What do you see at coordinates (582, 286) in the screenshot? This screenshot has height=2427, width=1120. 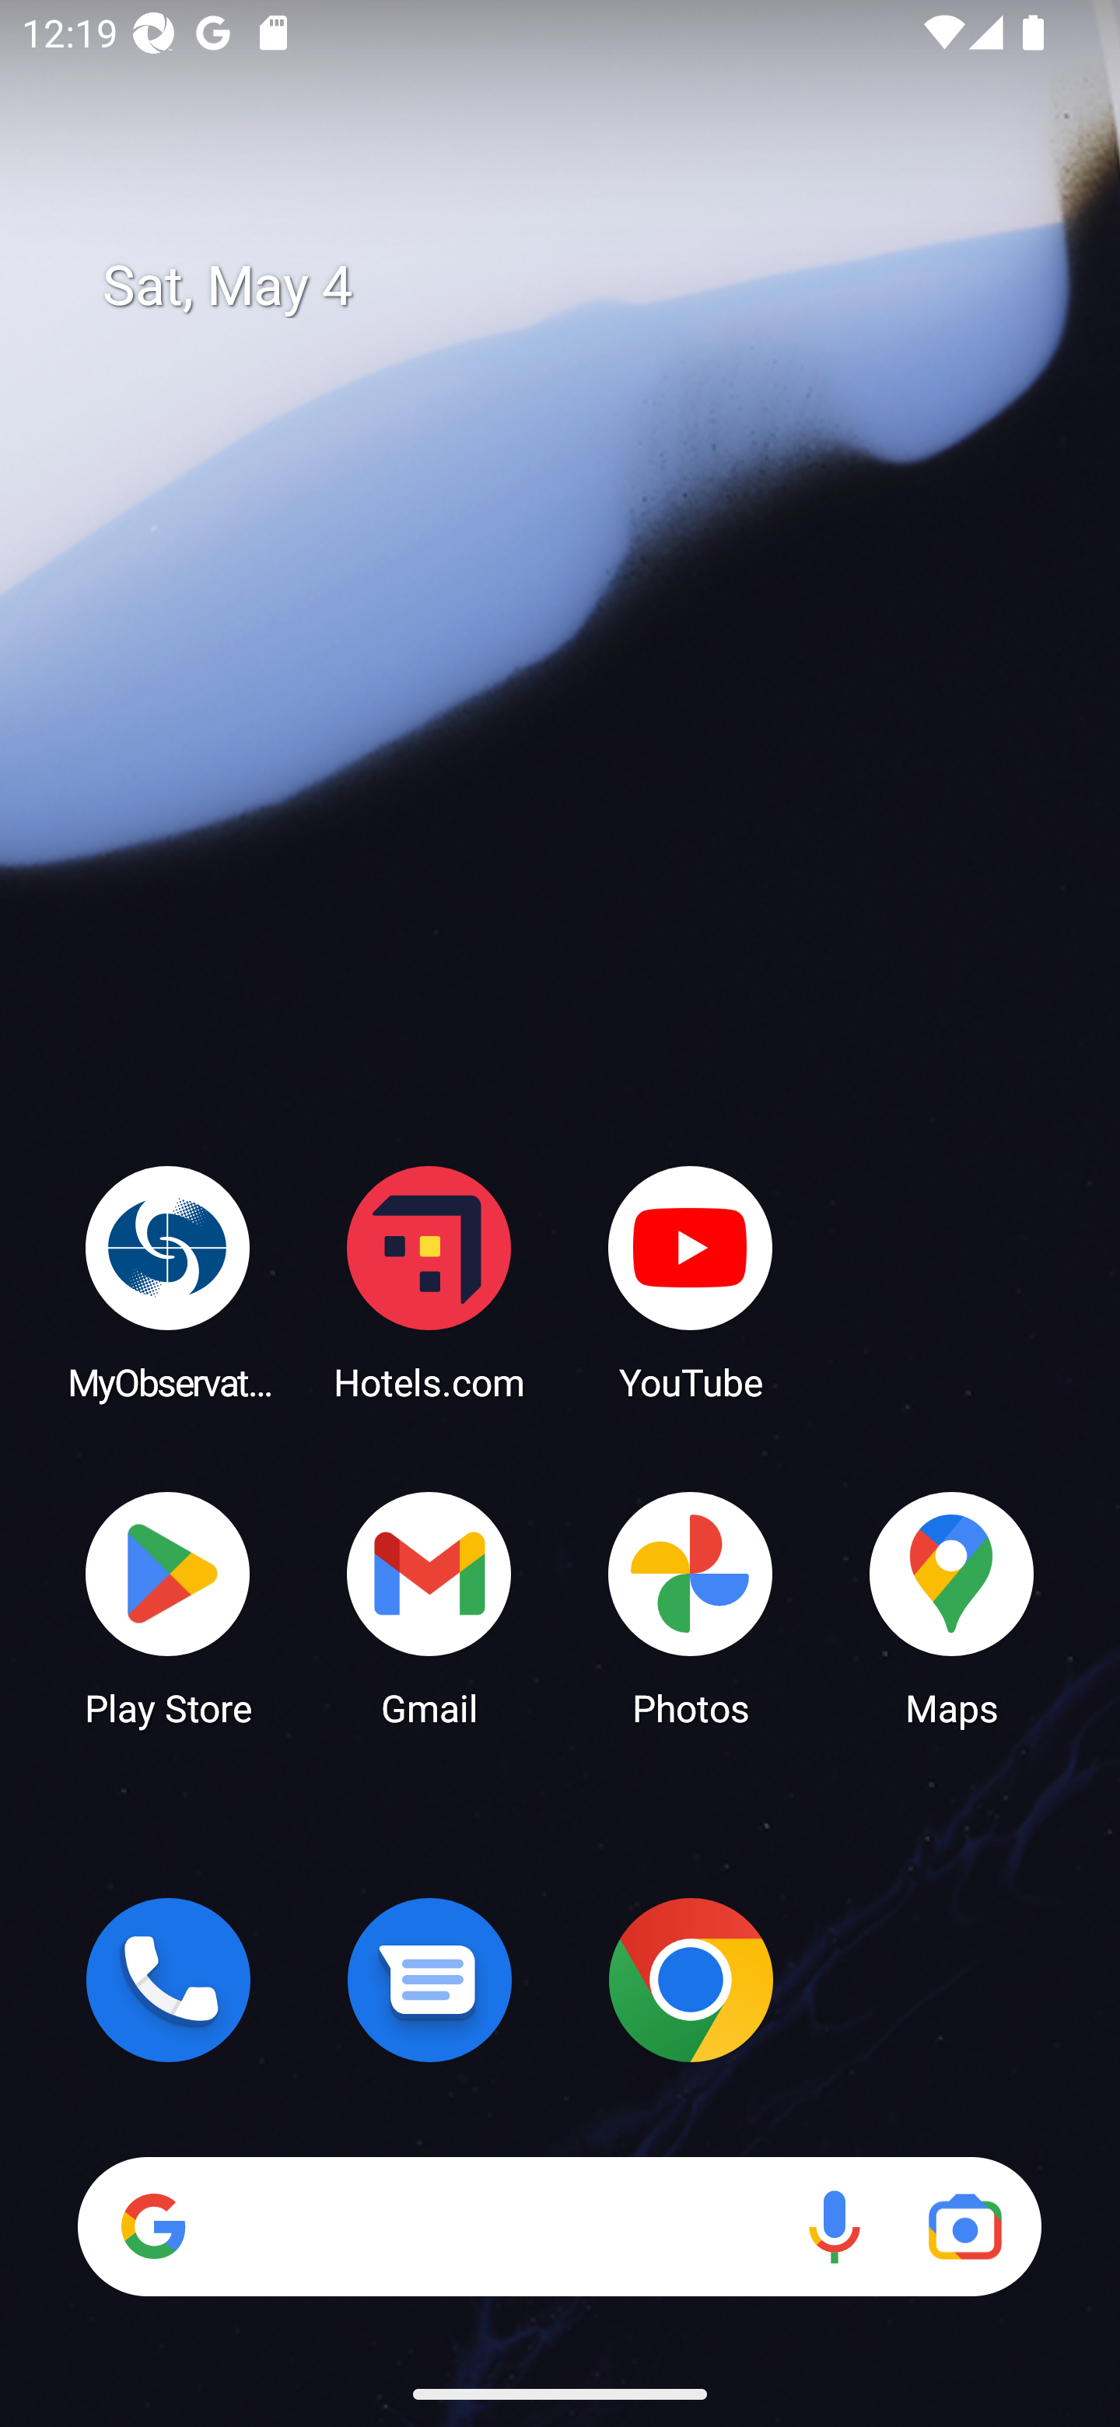 I see `Sat, May 4` at bounding box center [582, 286].